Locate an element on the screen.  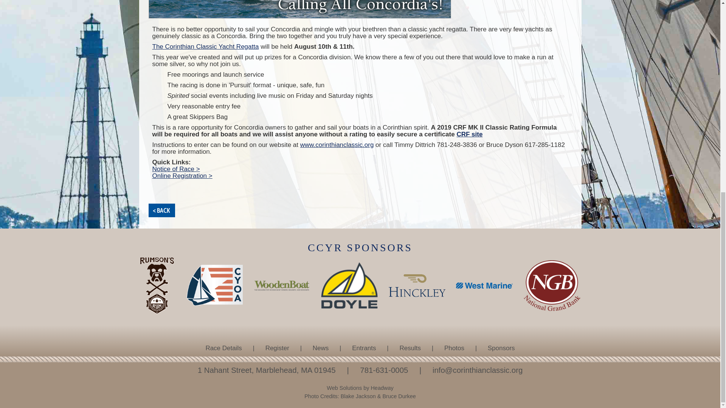
The Corinthian Classic Yacht Regatta is located at coordinates (205, 46).